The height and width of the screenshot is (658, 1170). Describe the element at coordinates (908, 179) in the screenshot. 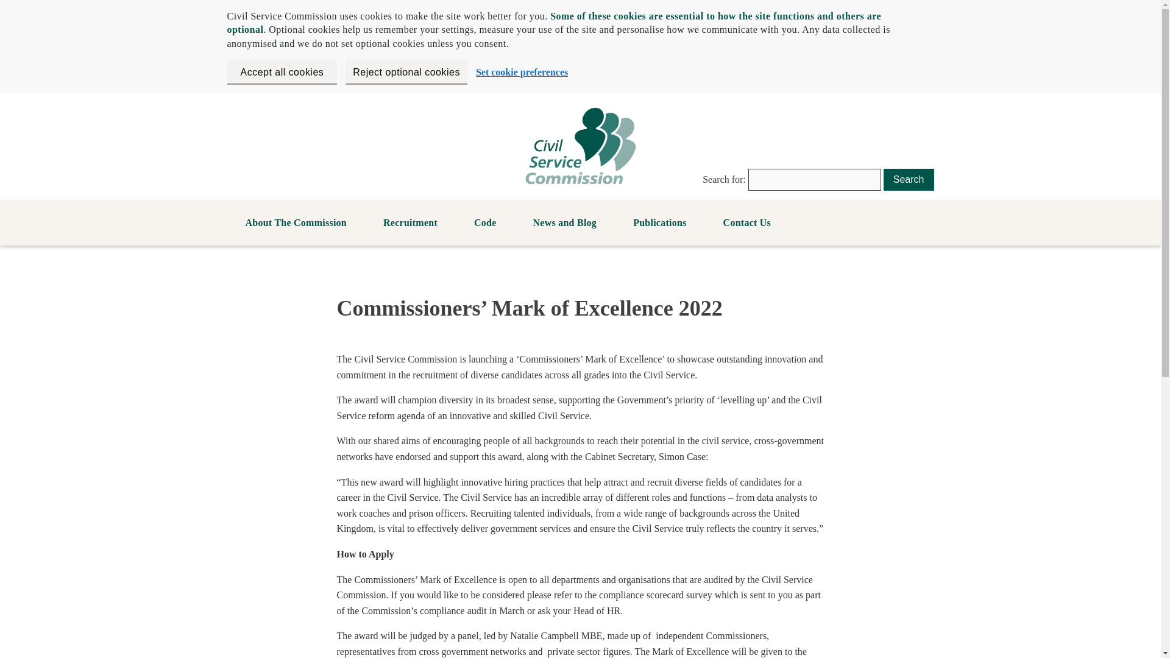

I see `Search` at that location.